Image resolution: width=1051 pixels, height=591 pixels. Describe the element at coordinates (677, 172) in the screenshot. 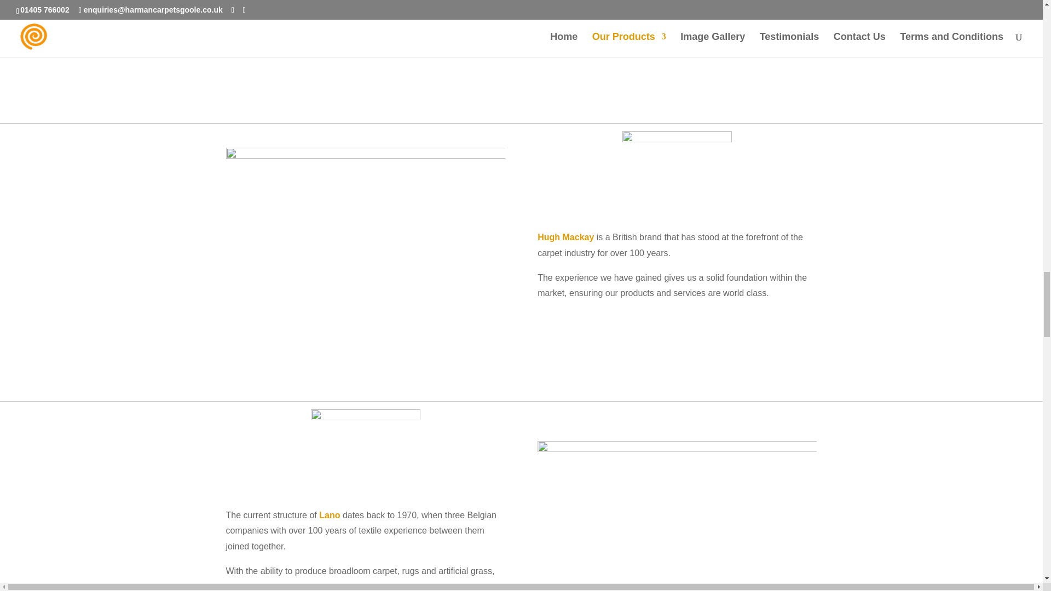

I see `Hugh Mackay Logo 200x150` at that location.